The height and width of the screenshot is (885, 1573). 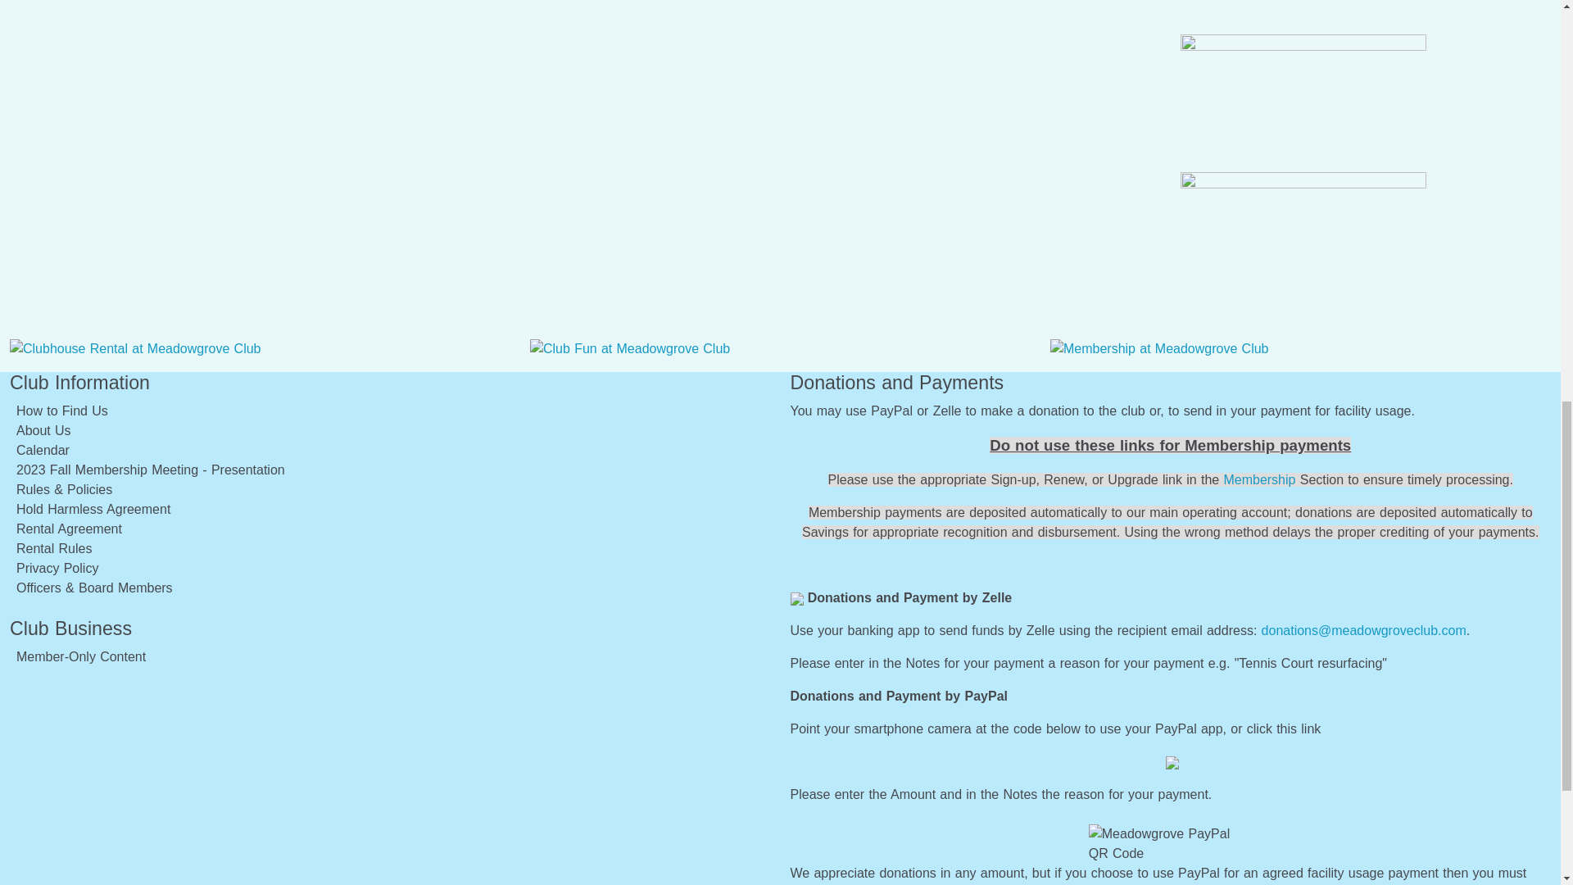 I want to click on Calendar, so click(x=43, y=451).